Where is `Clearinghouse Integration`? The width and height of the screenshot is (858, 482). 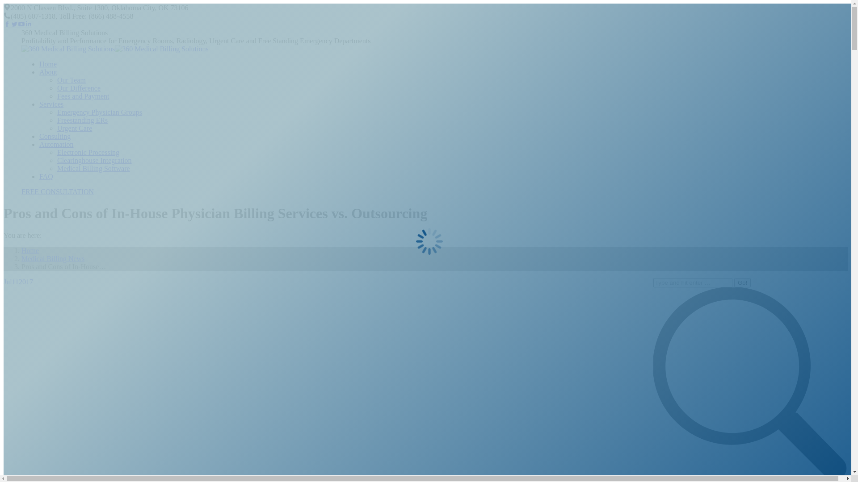
Clearinghouse Integration is located at coordinates (95, 161).